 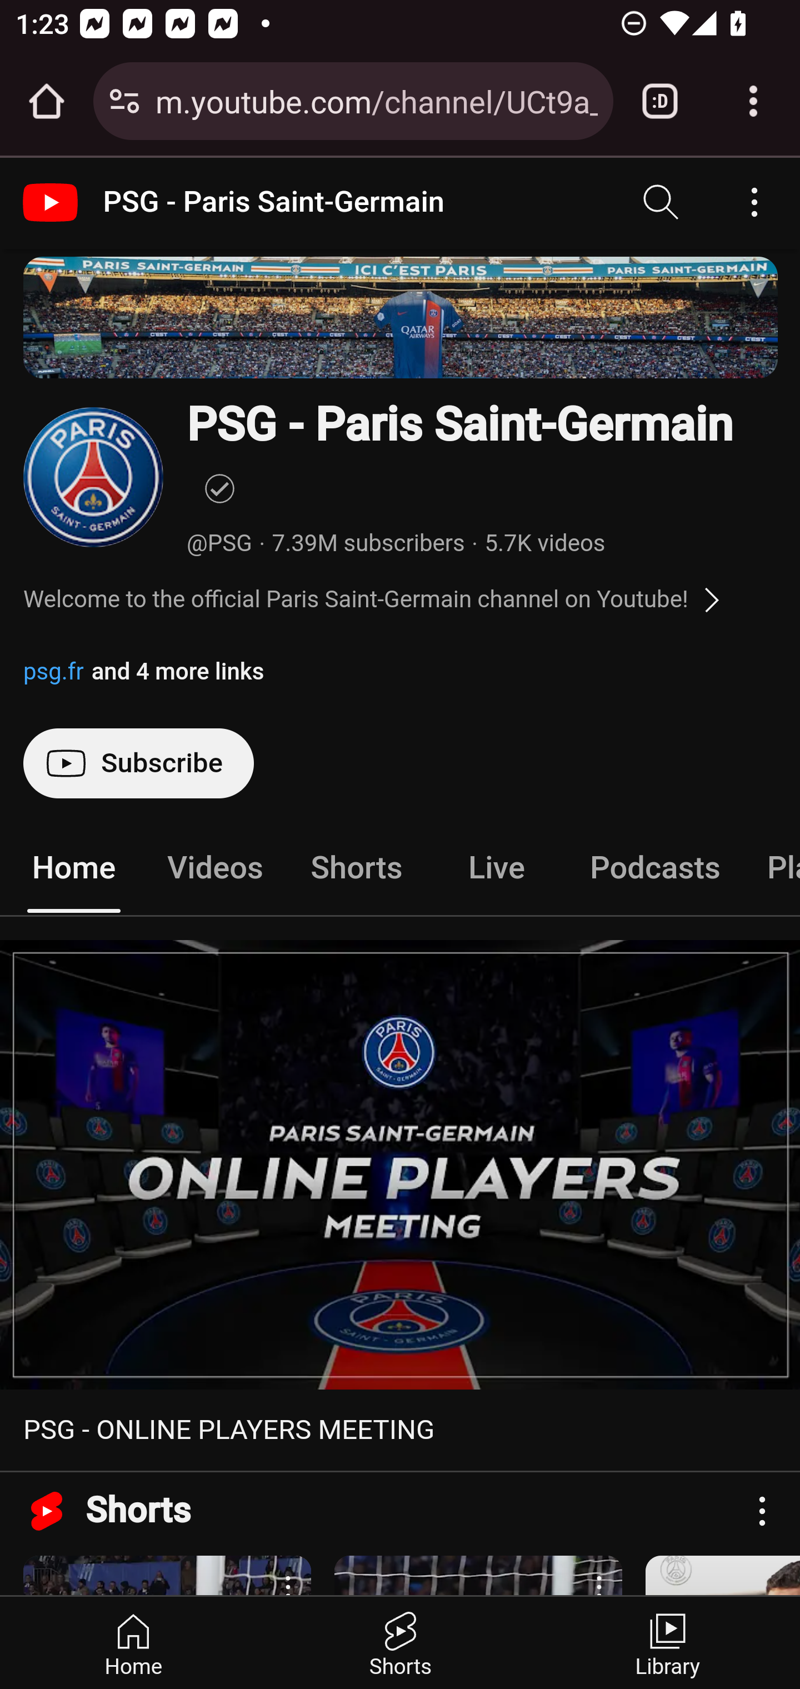 I want to click on Home, so click(x=74, y=868).